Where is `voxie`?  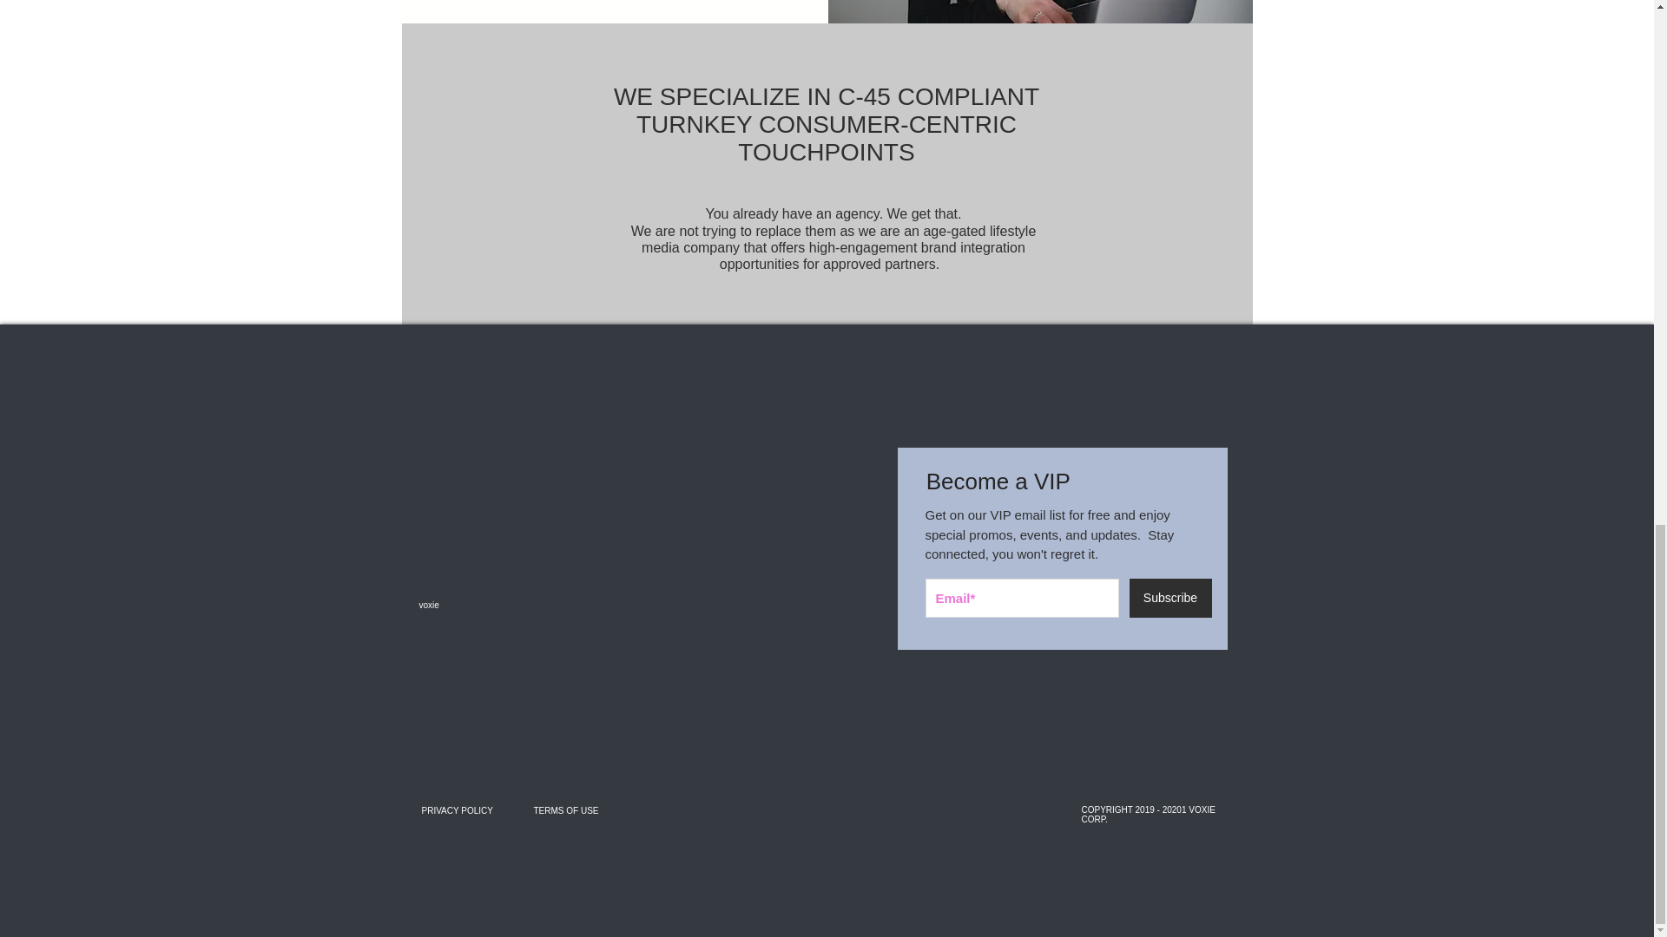 voxie is located at coordinates (480, 605).